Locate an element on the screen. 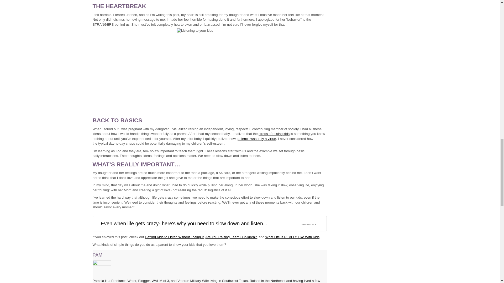 Image resolution: width=504 pixels, height=283 pixels. PAM is located at coordinates (97, 255).